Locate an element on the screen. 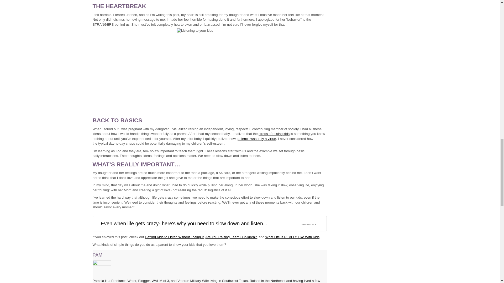 Image resolution: width=504 pixels, height=283 pixels. PAM is located at coordinates (97, 255).